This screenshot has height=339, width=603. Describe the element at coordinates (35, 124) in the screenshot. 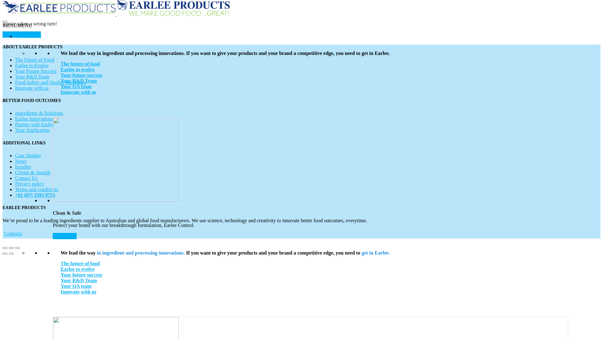

I see `Partner with Earlee` at that location.